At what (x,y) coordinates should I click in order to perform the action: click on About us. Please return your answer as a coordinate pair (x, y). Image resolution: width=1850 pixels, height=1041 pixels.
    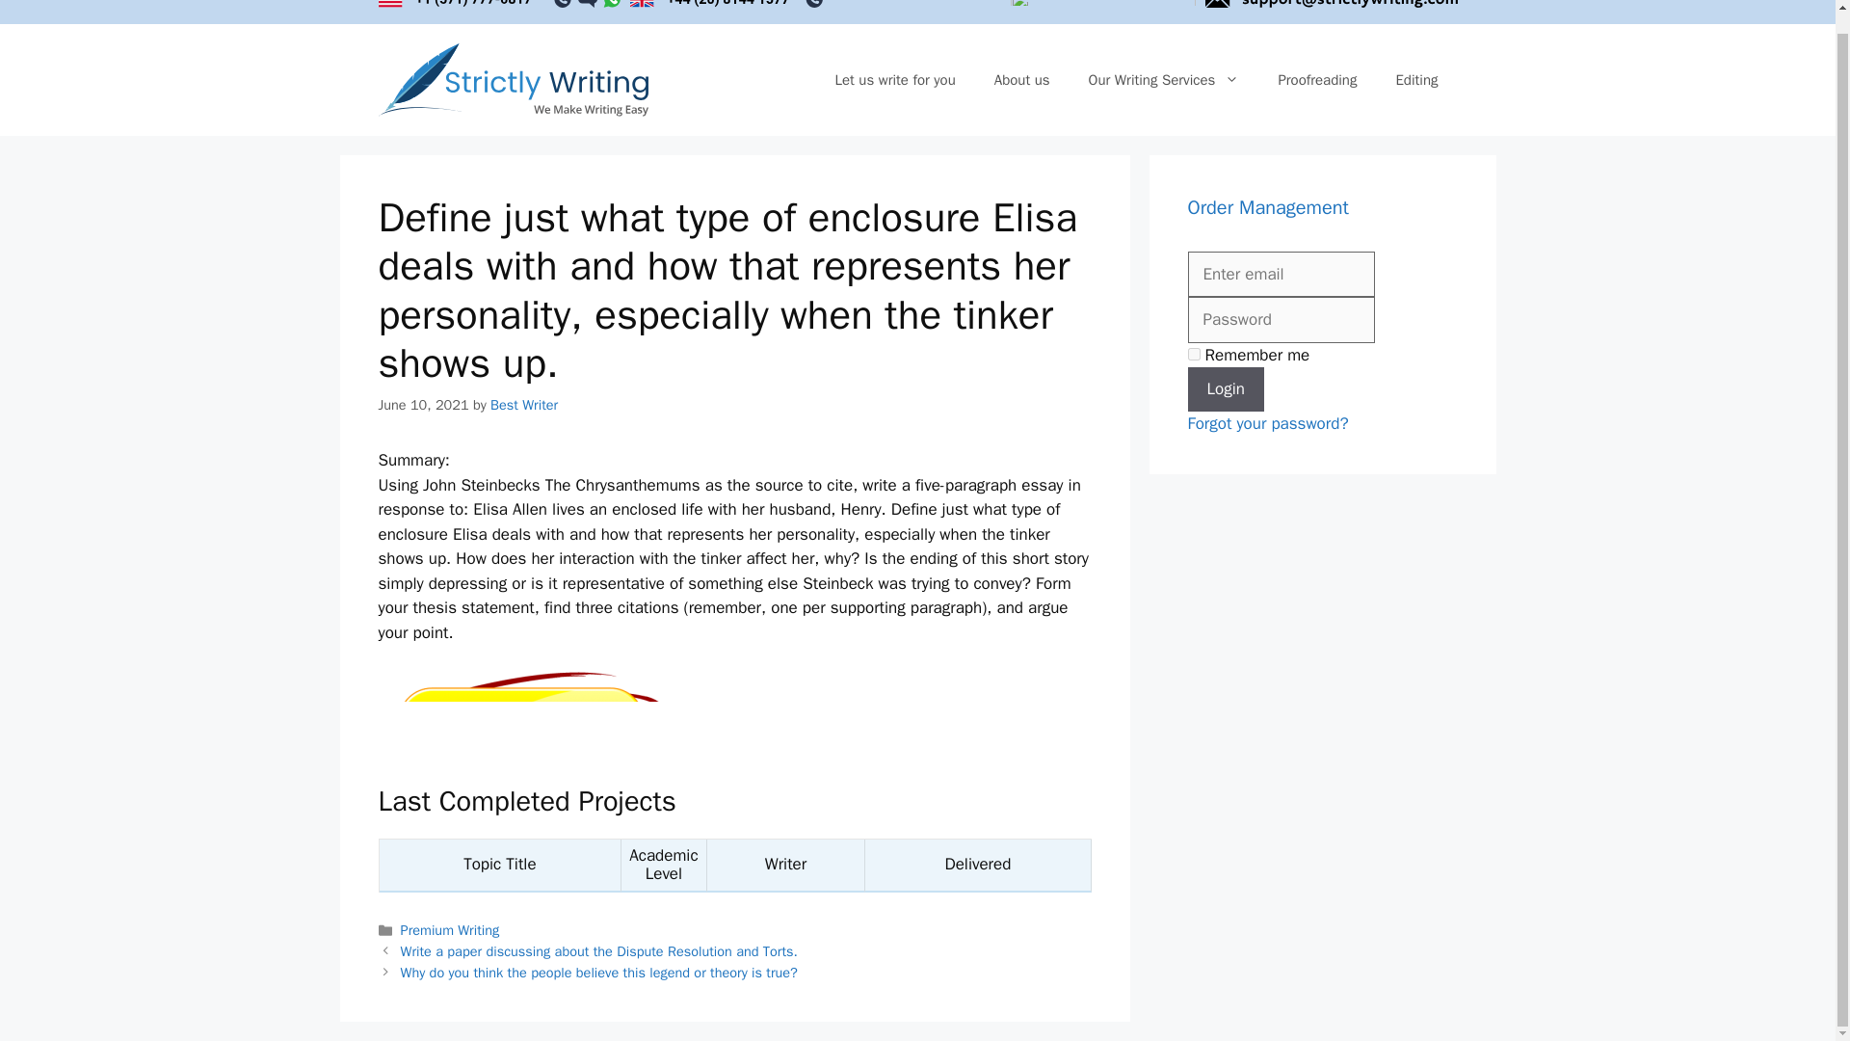
    Looking at the image, I should click on (1021, 79).